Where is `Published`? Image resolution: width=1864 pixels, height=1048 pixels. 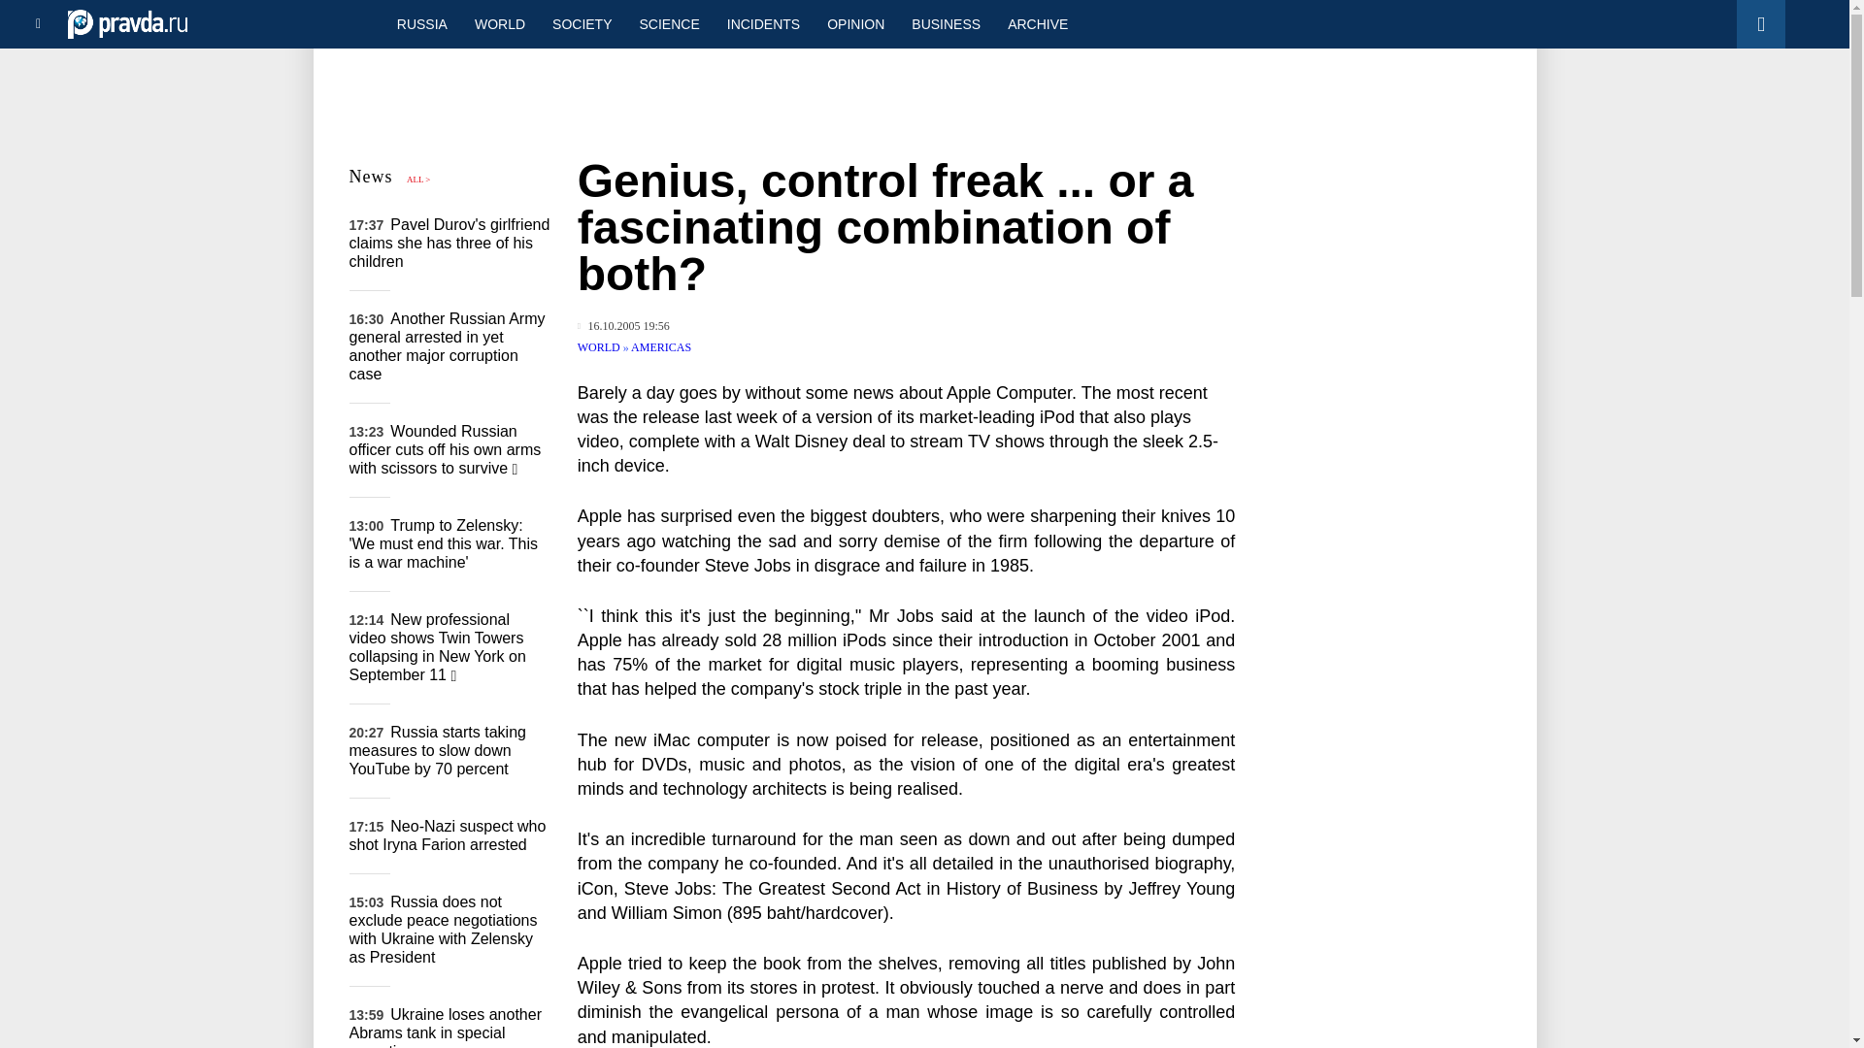
Published is located at coordinates (623, 326).